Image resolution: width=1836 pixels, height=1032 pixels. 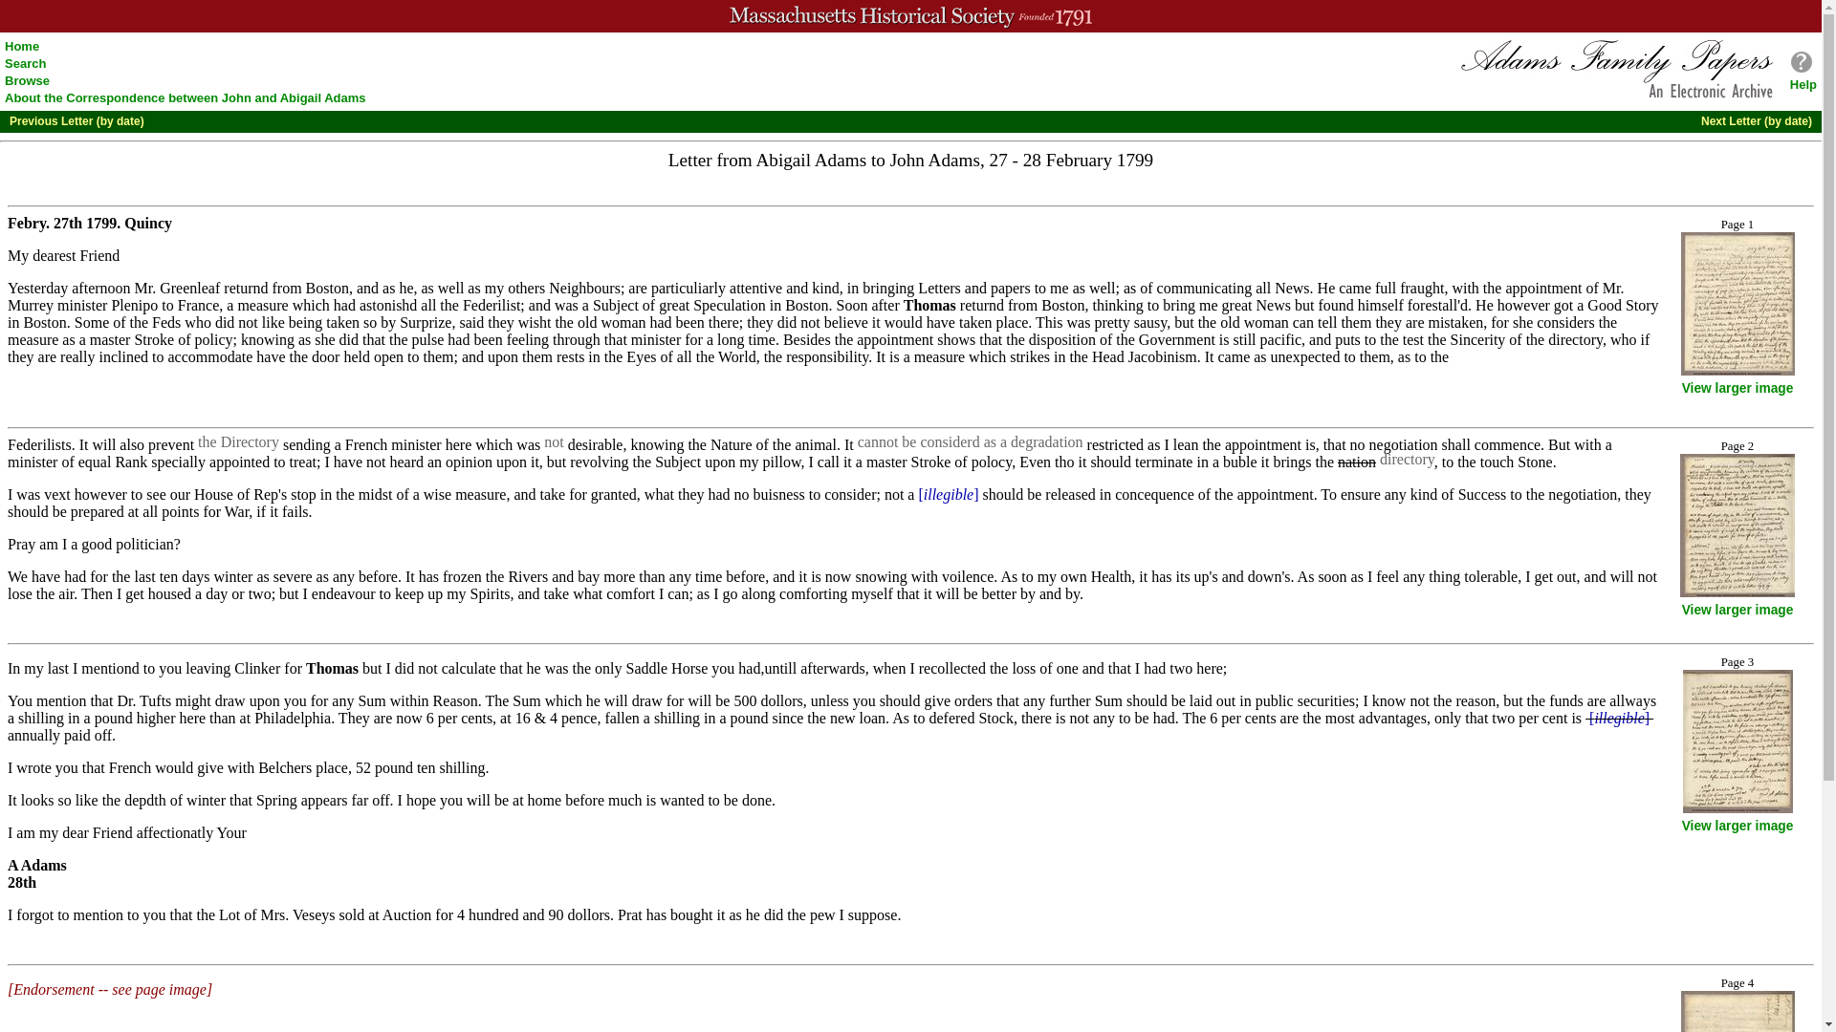 I want to click on Neighbors, so click(x=584, y=287).